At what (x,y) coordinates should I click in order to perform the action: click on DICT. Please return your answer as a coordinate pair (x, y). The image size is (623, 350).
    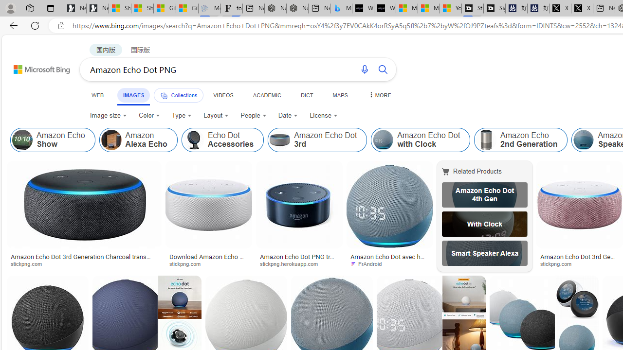
    Looking at the image, I should click on (307, 95).